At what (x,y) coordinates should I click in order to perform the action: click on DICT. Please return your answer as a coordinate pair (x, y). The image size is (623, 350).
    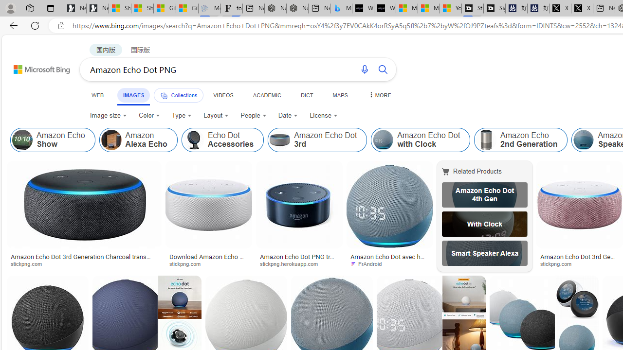
    Looking at the image, I should click on (307, 95).